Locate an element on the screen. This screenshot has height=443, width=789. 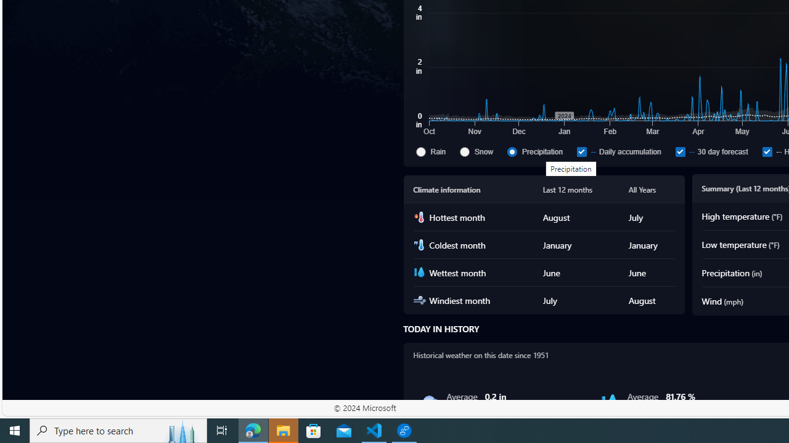
Daily accumulation is located at coordinates (581, 151).